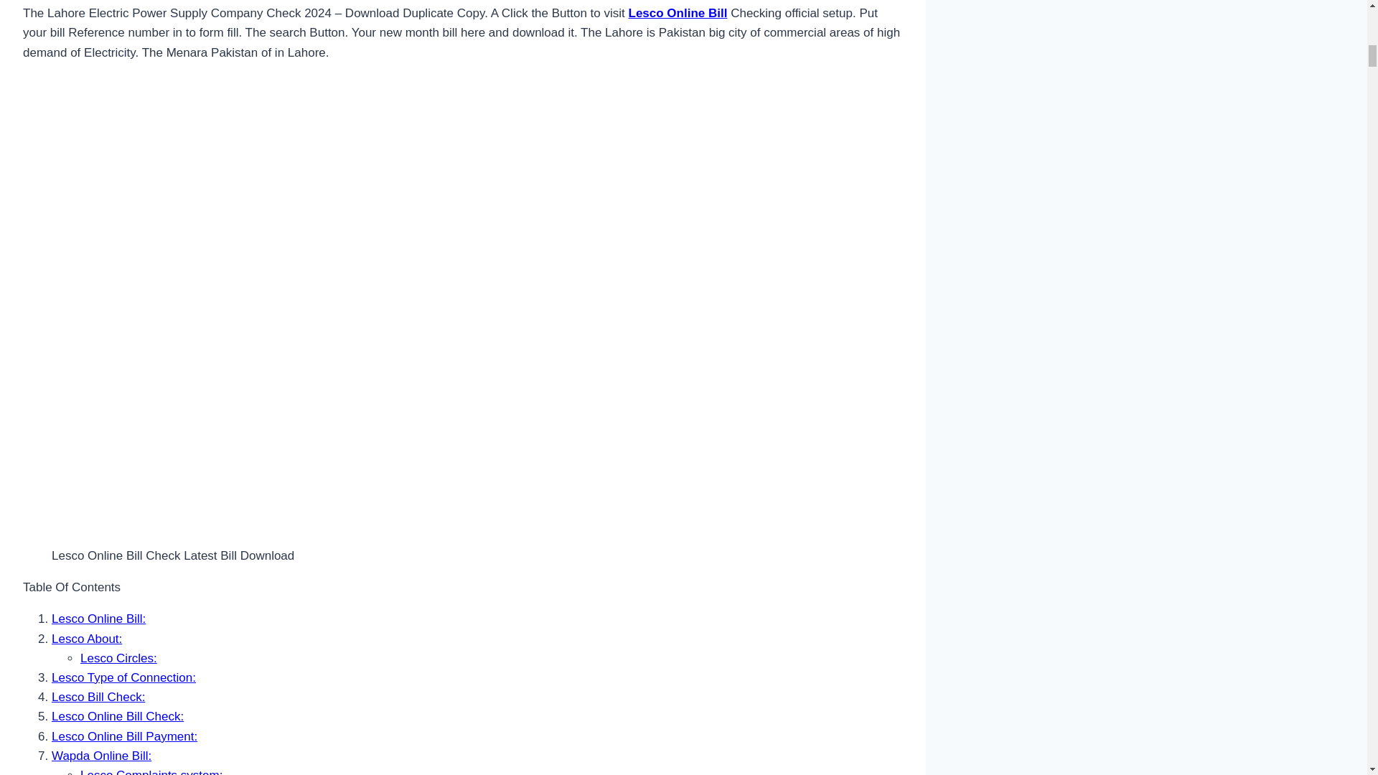 This screenshot has width=1378, height=775. I want to click on Lesco Online Bill Check:, so click(118, 716).